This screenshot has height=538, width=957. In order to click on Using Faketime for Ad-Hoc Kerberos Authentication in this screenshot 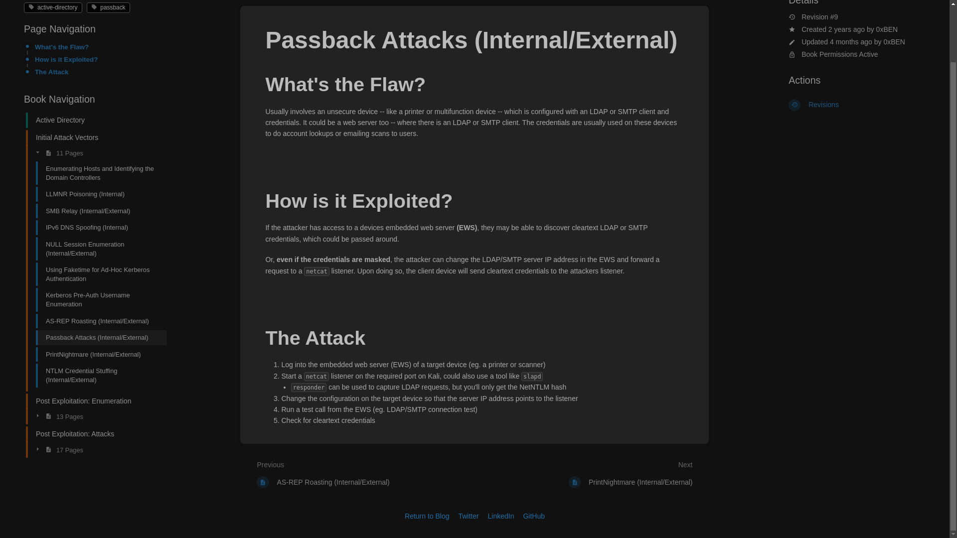, I will do `click(97, 274)`.